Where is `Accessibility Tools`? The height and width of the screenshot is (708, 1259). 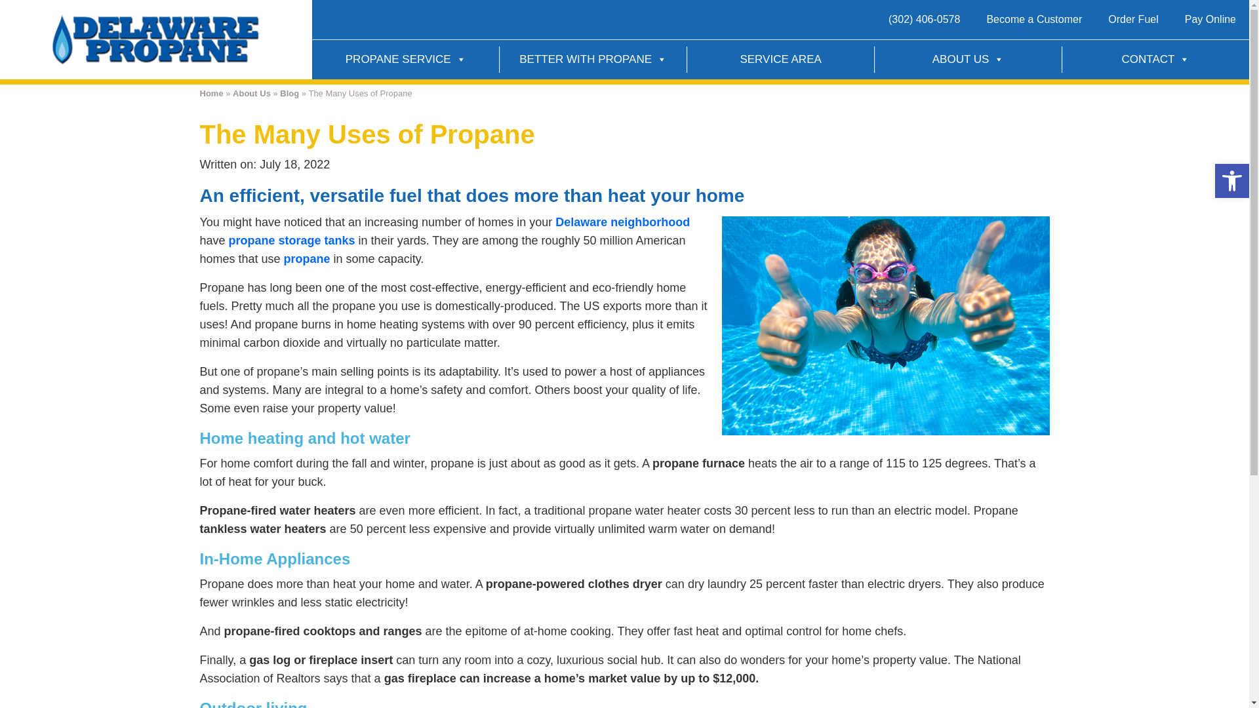
Accessibility Tools is located at coordinates (1231, 181).